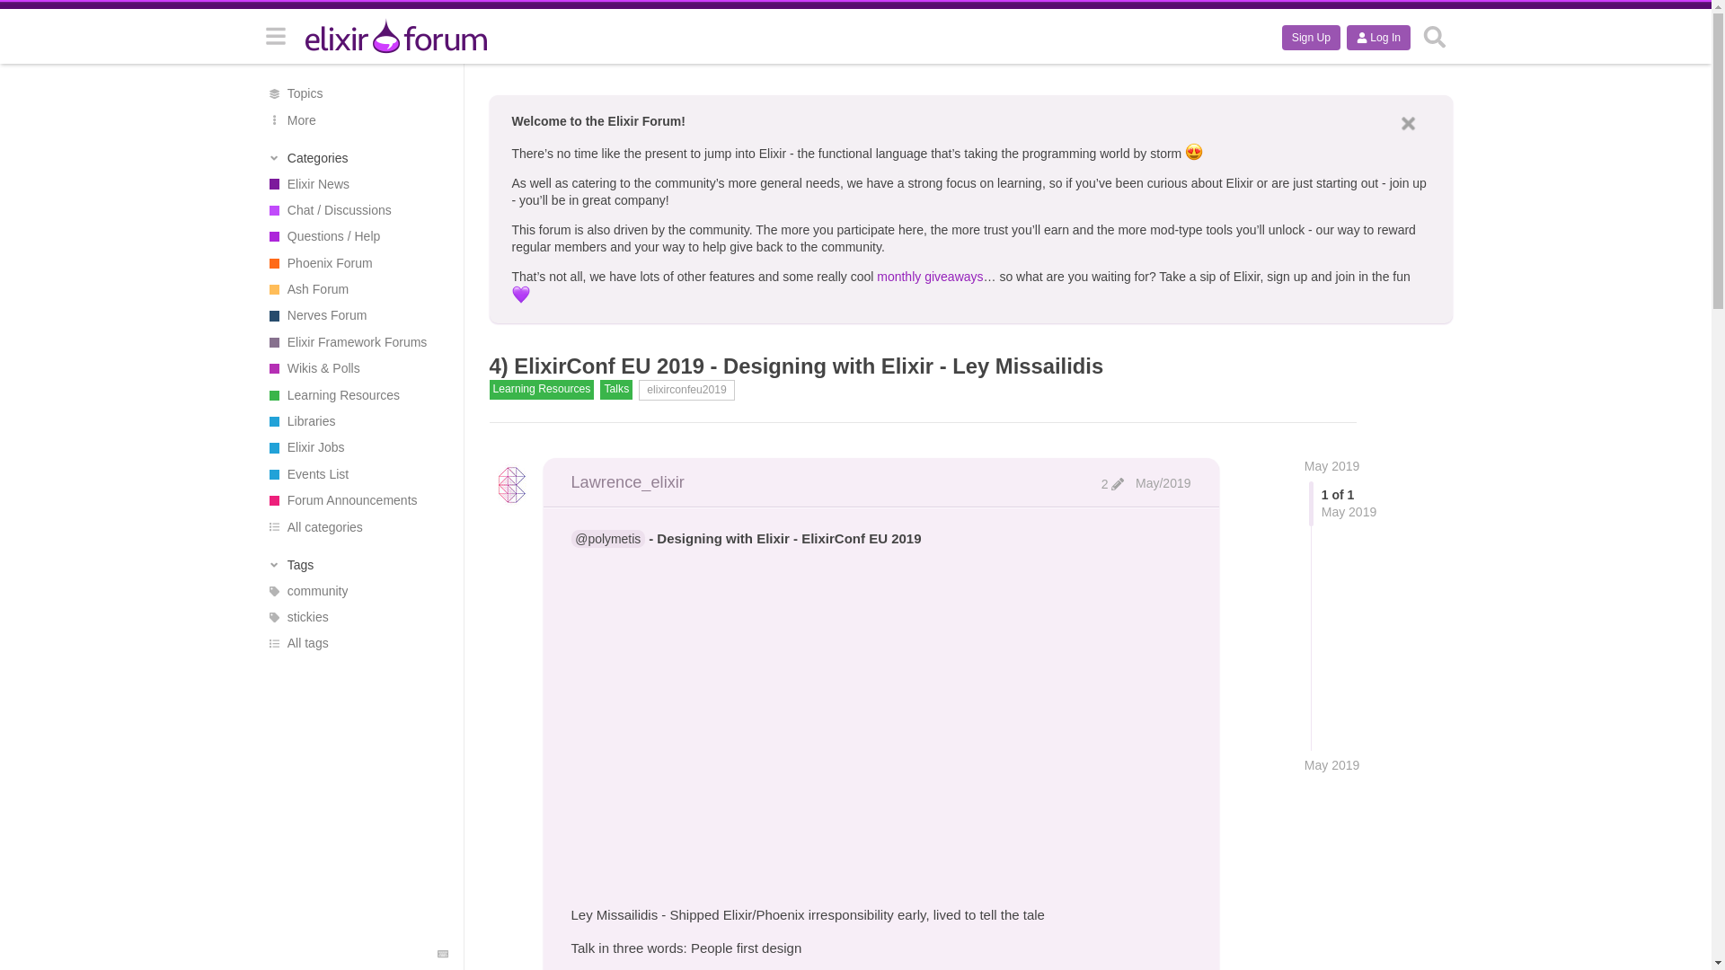 The image size is (1725, 970). What do you see at coordinates (686, 390) in the screenshot?
I see `elixirconfeu2019` at bounding box center [686, 390].